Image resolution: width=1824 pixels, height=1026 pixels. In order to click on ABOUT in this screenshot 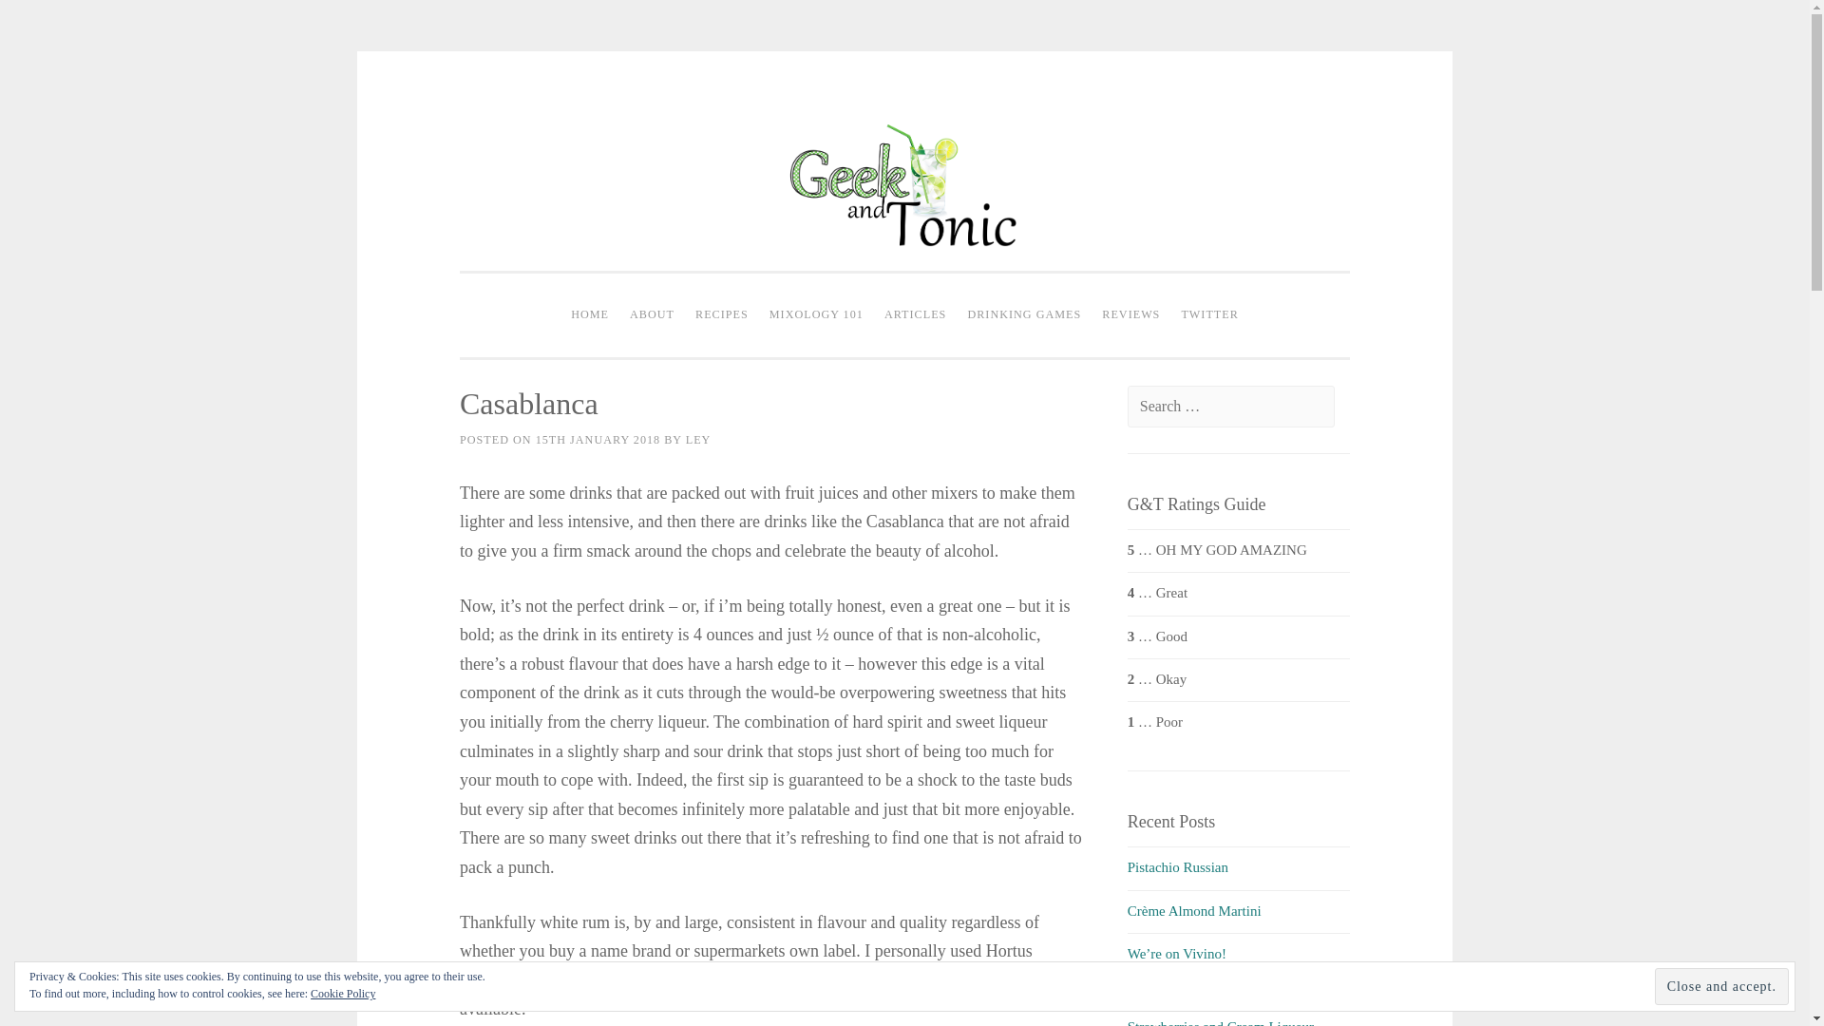, I will do `click(652, 315)`.